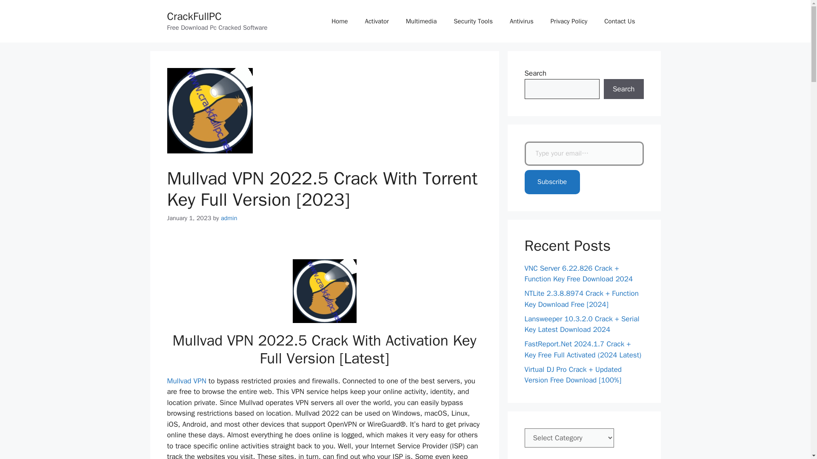 Image resolution: width=817 pixels, height=459 pixels. What do you see at coordinates (377, 21) in the screenshot?
I see `Activator` at bounding box center [377, 21].